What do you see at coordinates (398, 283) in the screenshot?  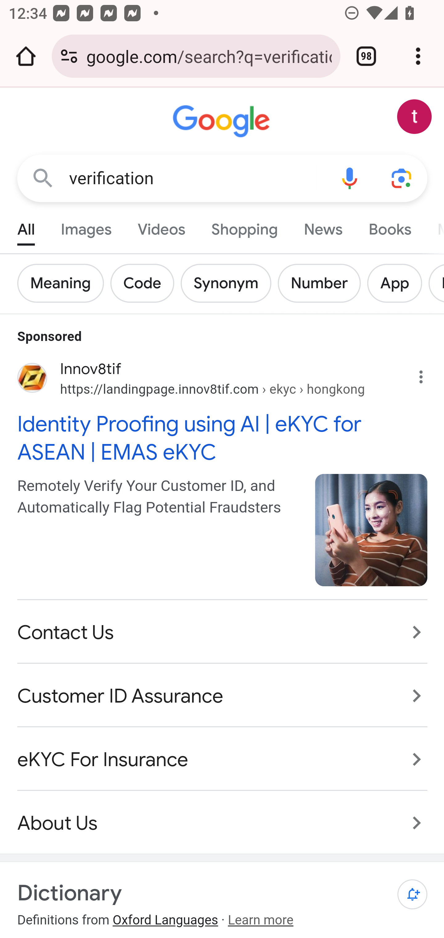 I see `Add App App` at bounding box center [398, 283].